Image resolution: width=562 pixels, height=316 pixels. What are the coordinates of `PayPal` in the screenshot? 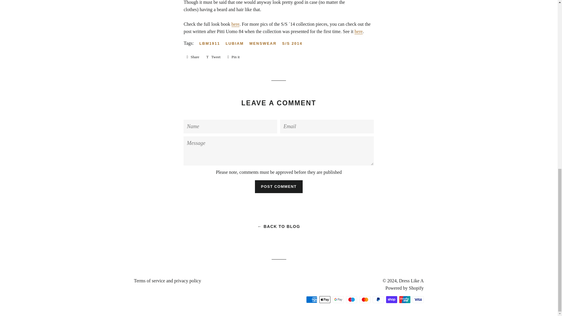 It's located at (378, 299).